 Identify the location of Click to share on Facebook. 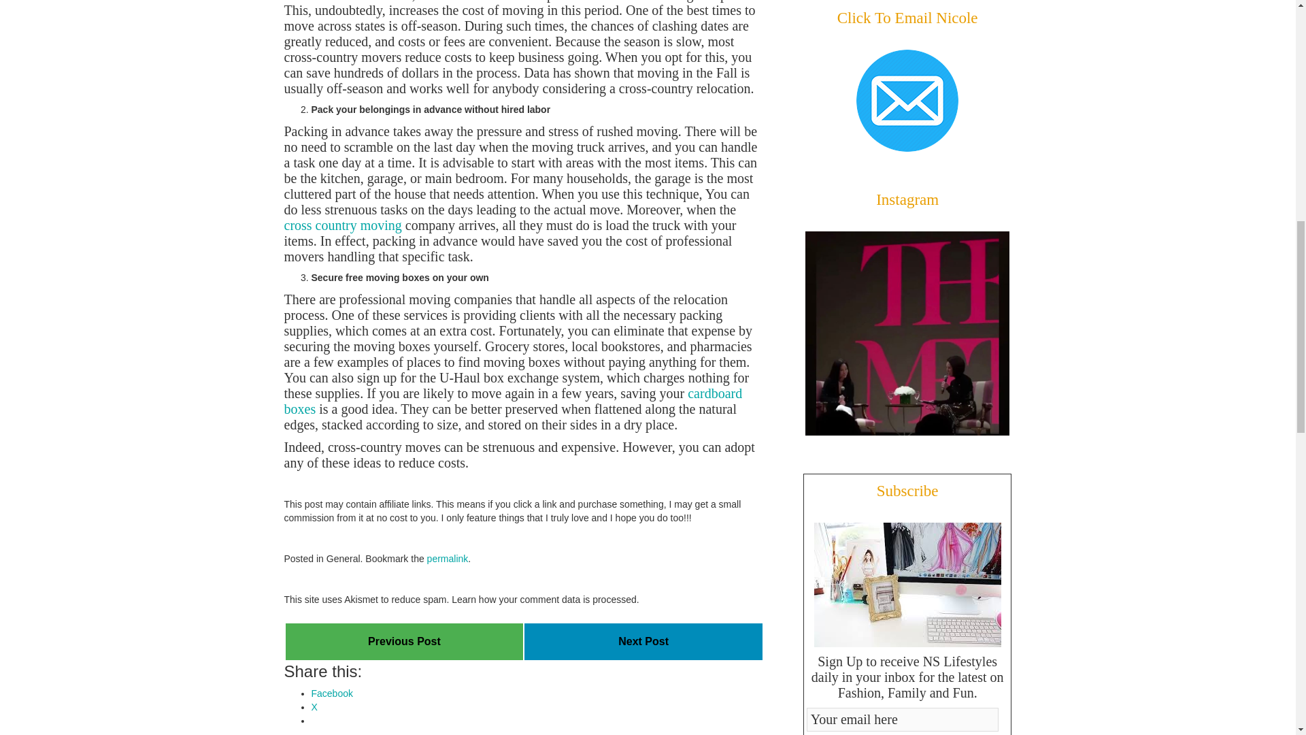
(332, 693).